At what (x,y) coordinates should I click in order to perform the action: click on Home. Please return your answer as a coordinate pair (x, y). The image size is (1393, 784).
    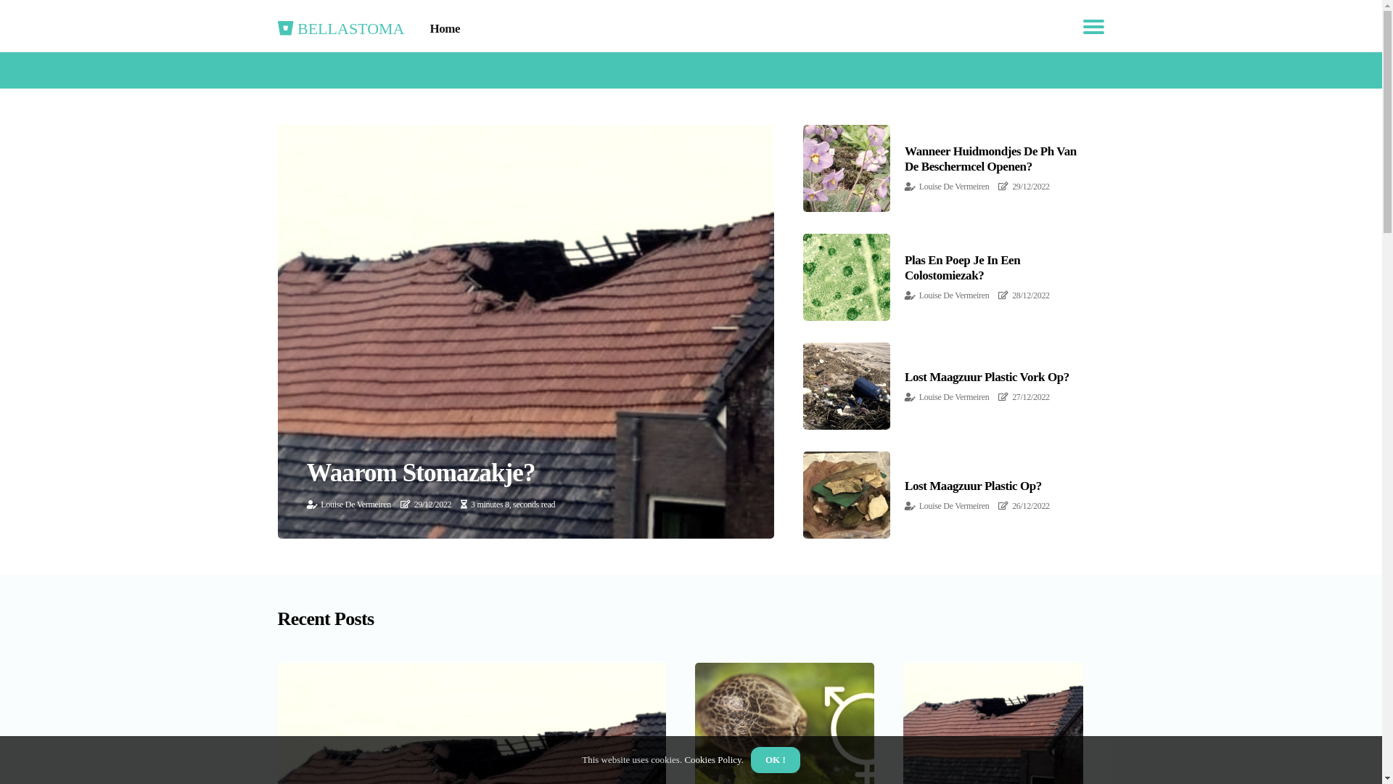
    Looking at the image, I should click on (445, 29).